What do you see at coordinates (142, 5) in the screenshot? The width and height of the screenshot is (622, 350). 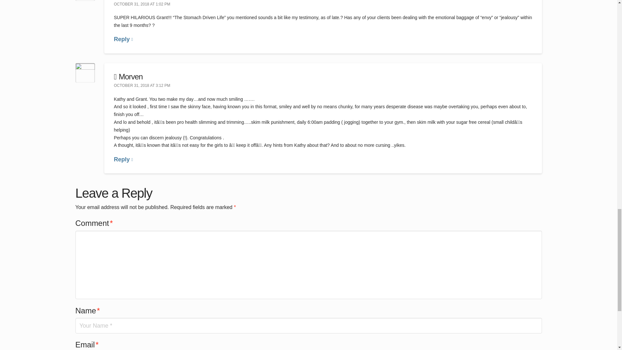 I see `OCTOBER 31, 2018 AT 1:02 PM` at bounding box center [142, 5].